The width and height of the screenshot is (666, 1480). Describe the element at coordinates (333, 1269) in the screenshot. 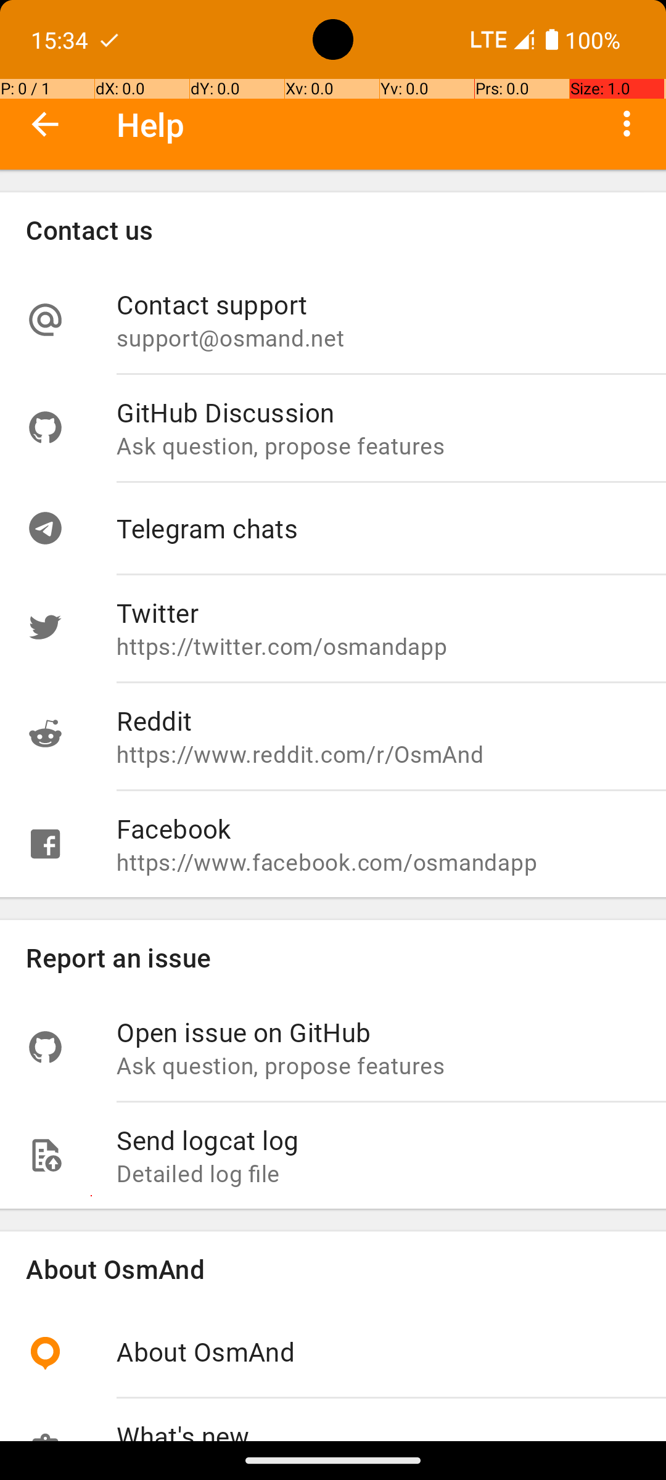

I see `About OsmAnd` at that location.